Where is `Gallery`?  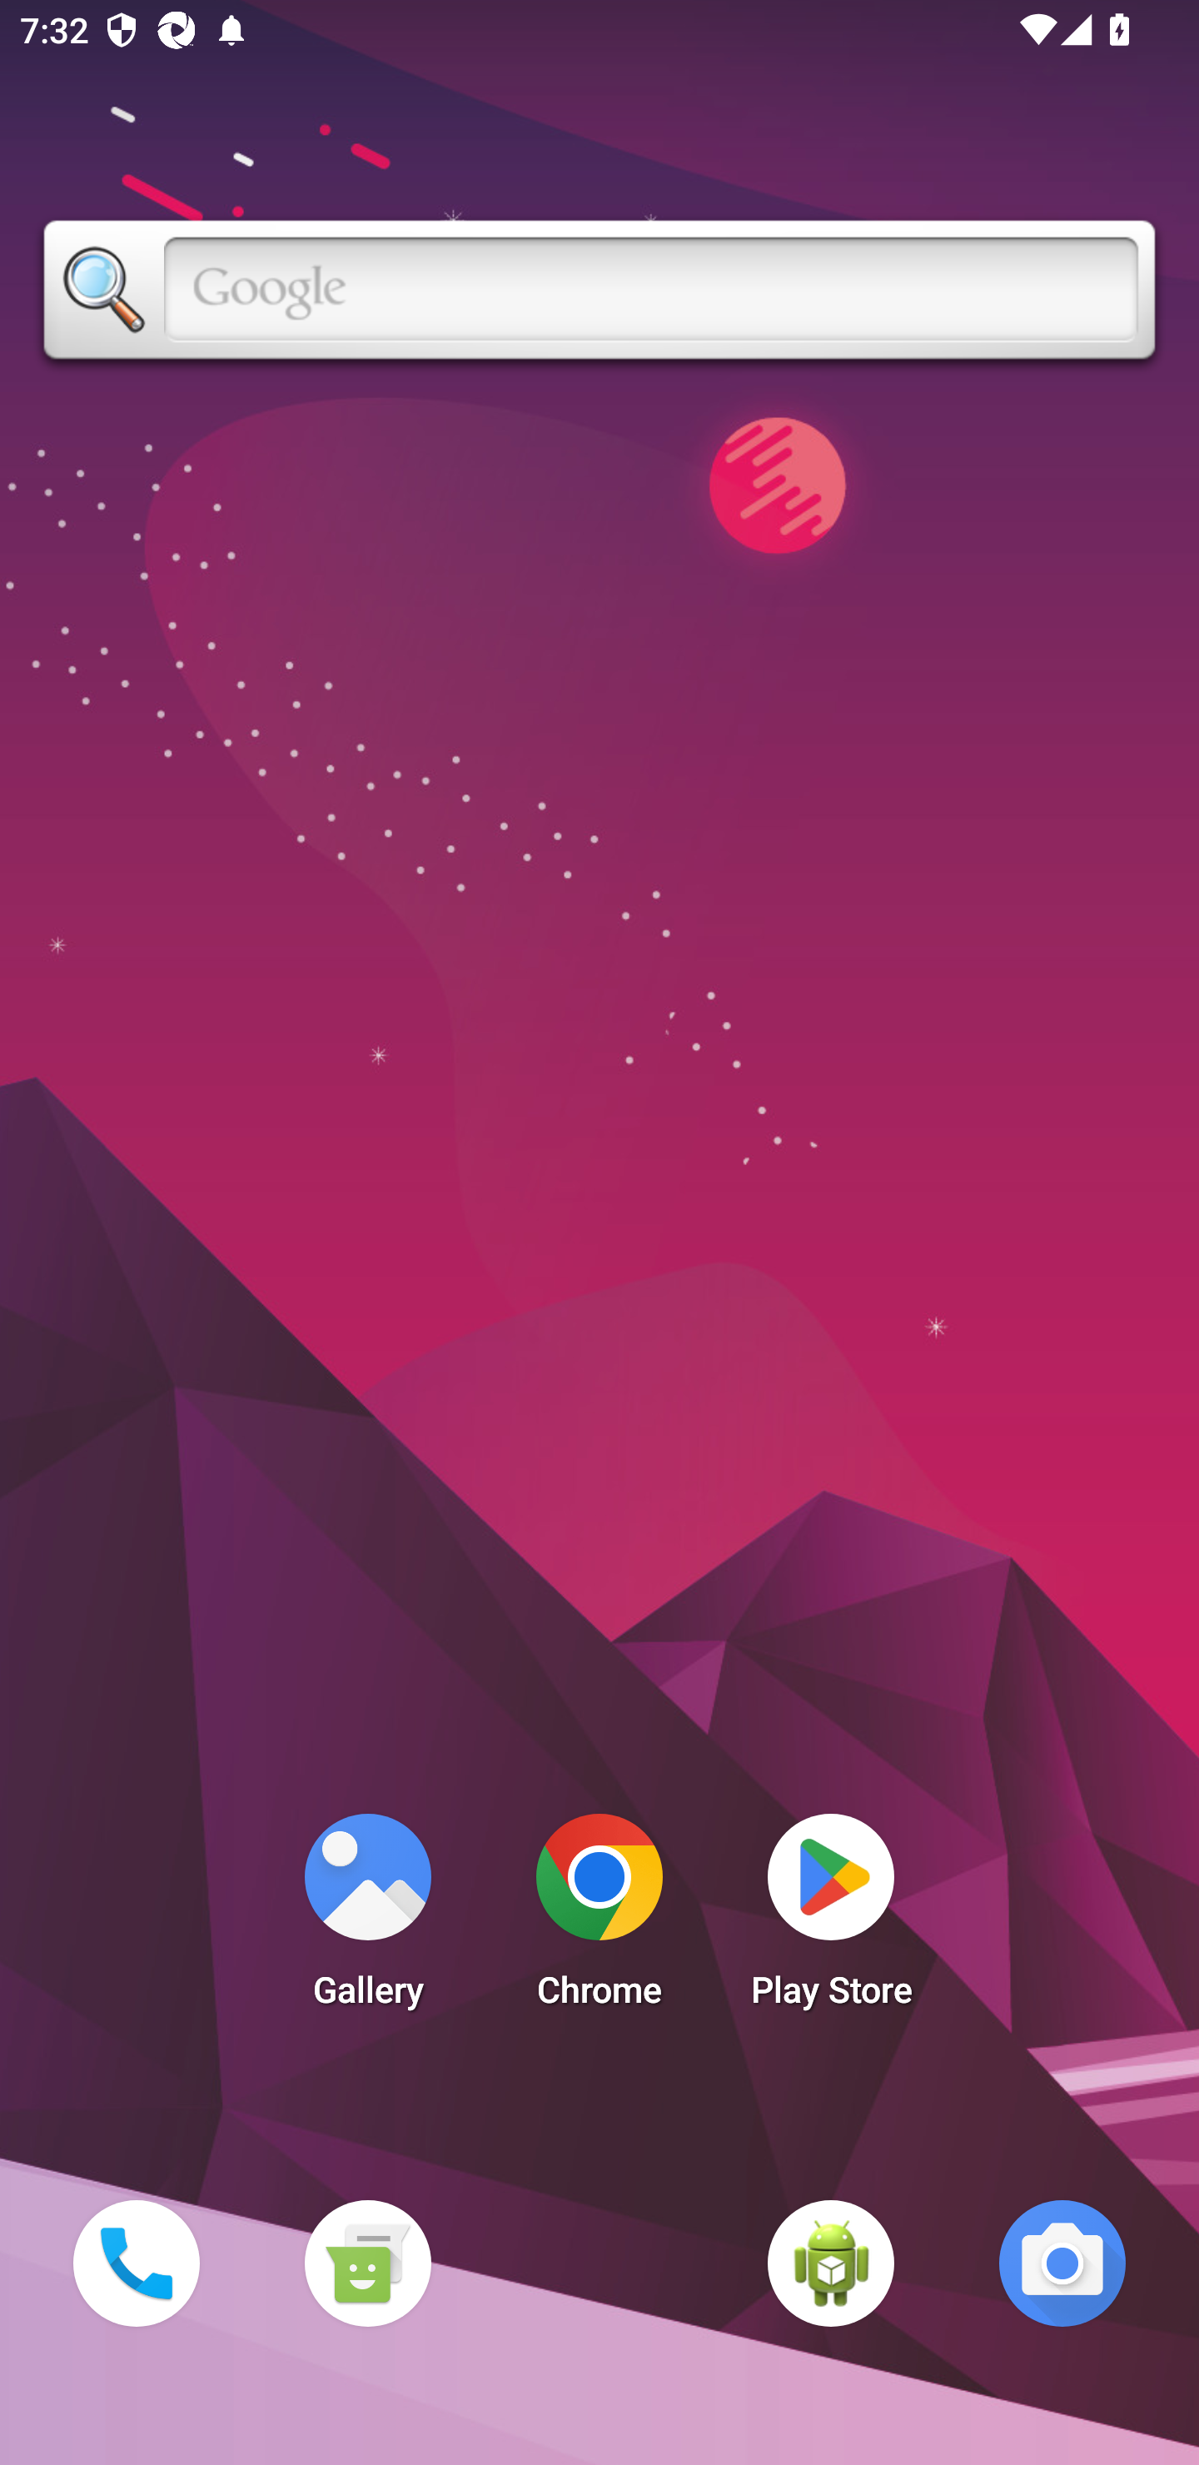
Gallery is located at coordinates (367, 1919).